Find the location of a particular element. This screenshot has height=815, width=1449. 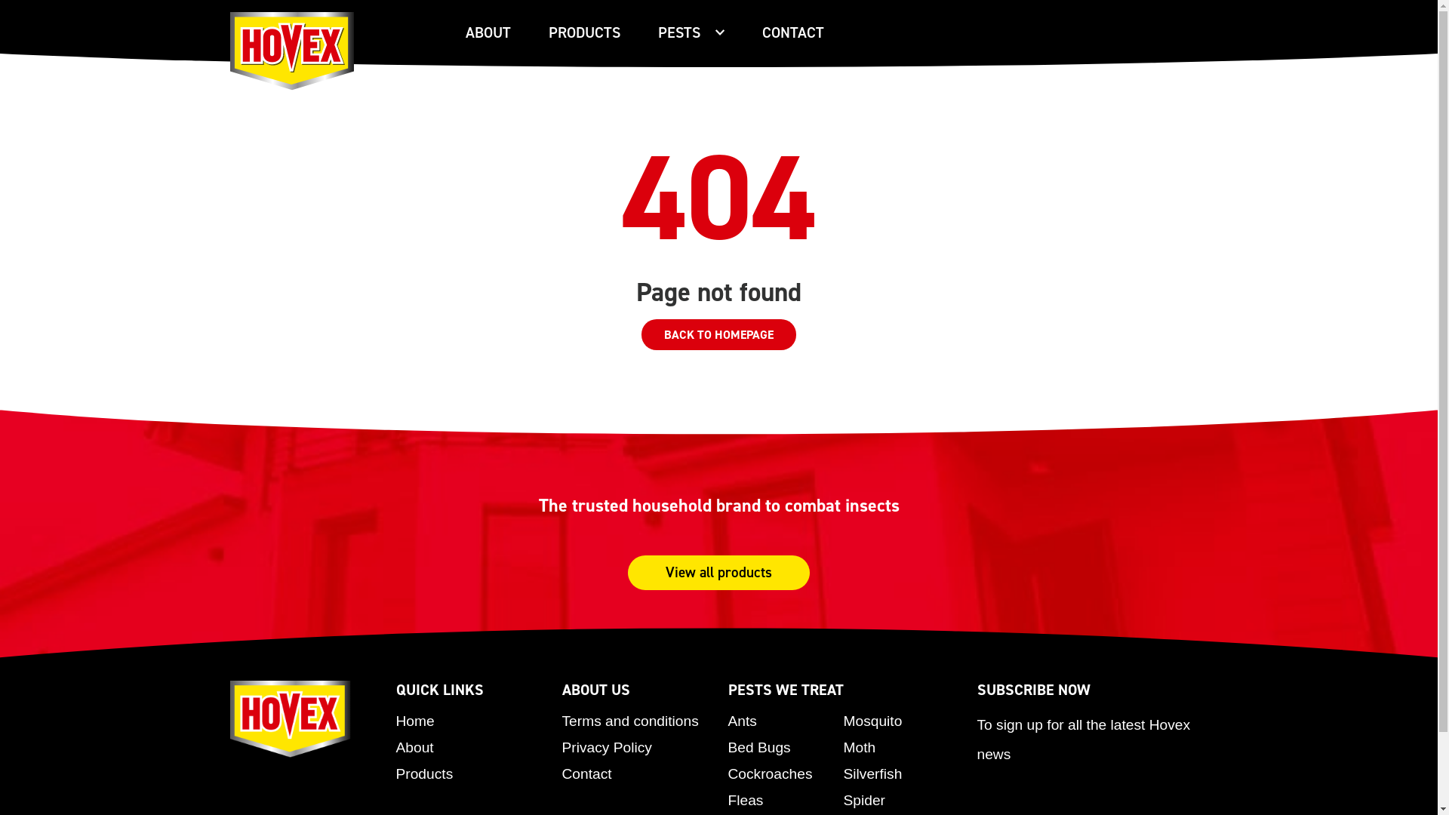

Cockroaches is located at coordinates (770, 774).